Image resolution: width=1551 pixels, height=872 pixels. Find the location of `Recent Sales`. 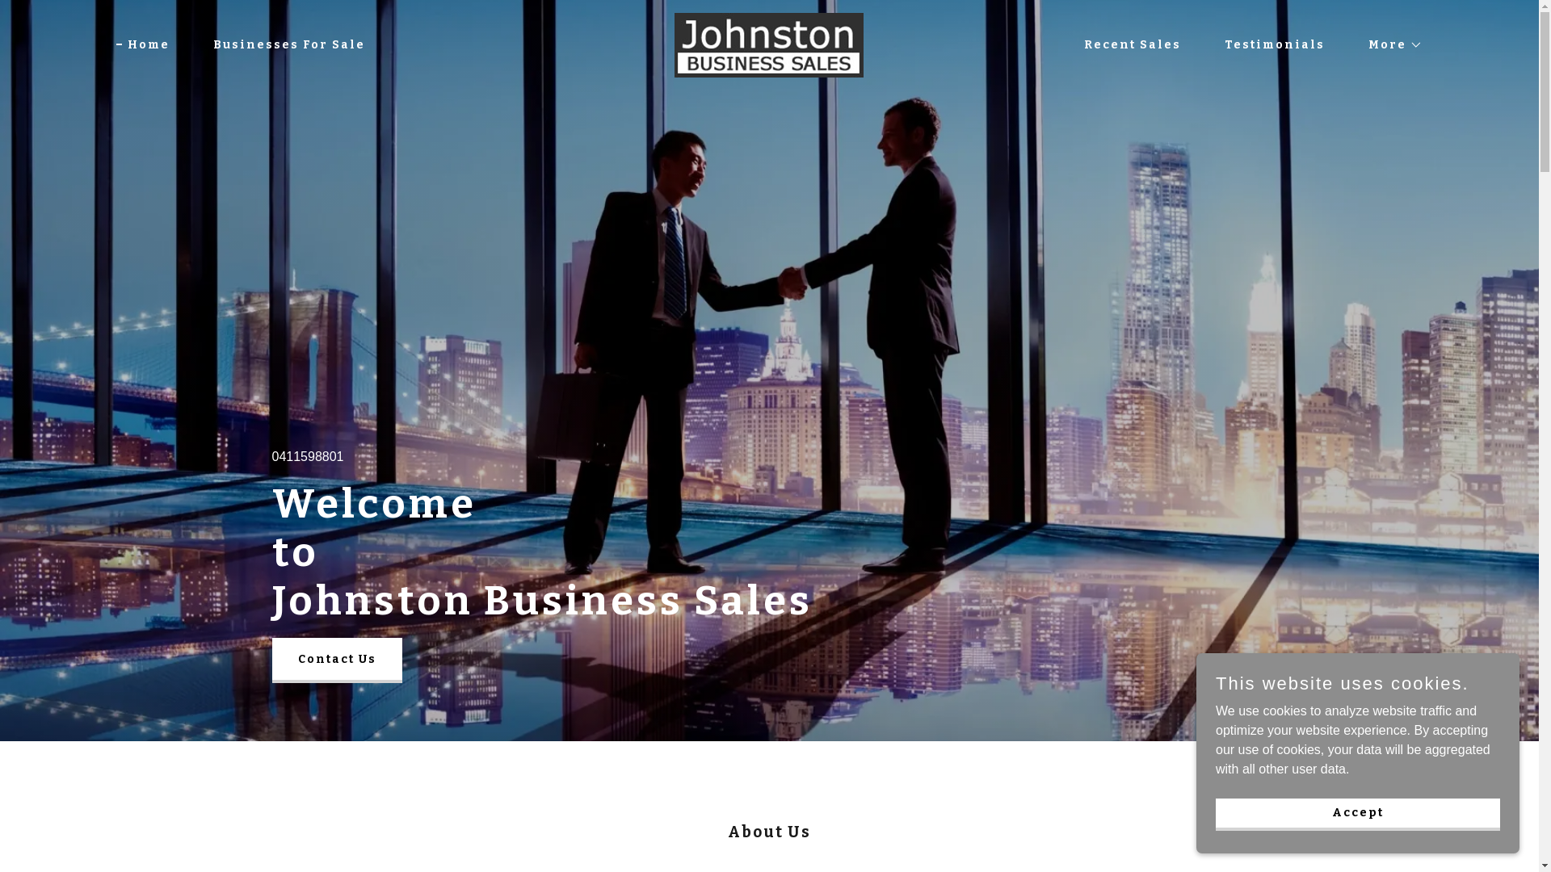

Recent Sales is located at coordinates (1127, 45).